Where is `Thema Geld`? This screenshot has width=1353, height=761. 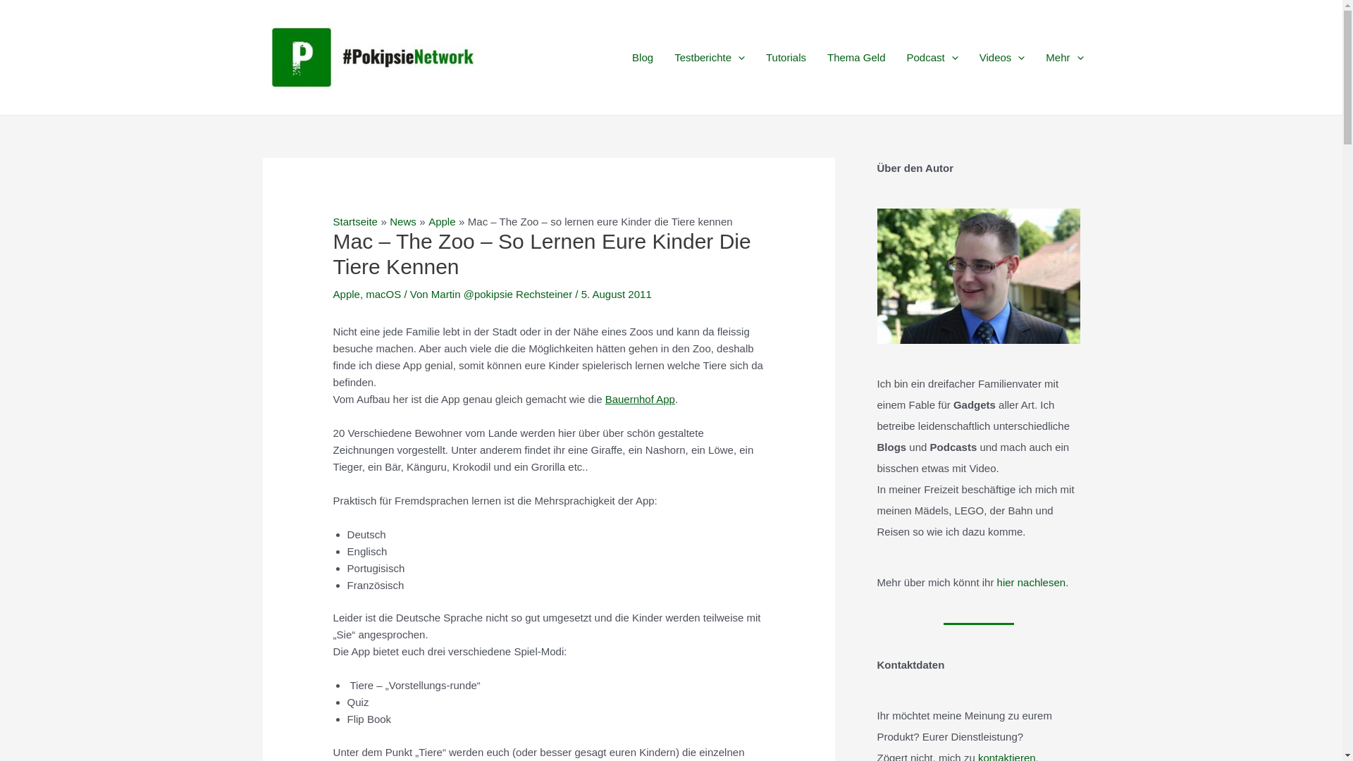
Thema Geld is located at coordinates (857, 57).